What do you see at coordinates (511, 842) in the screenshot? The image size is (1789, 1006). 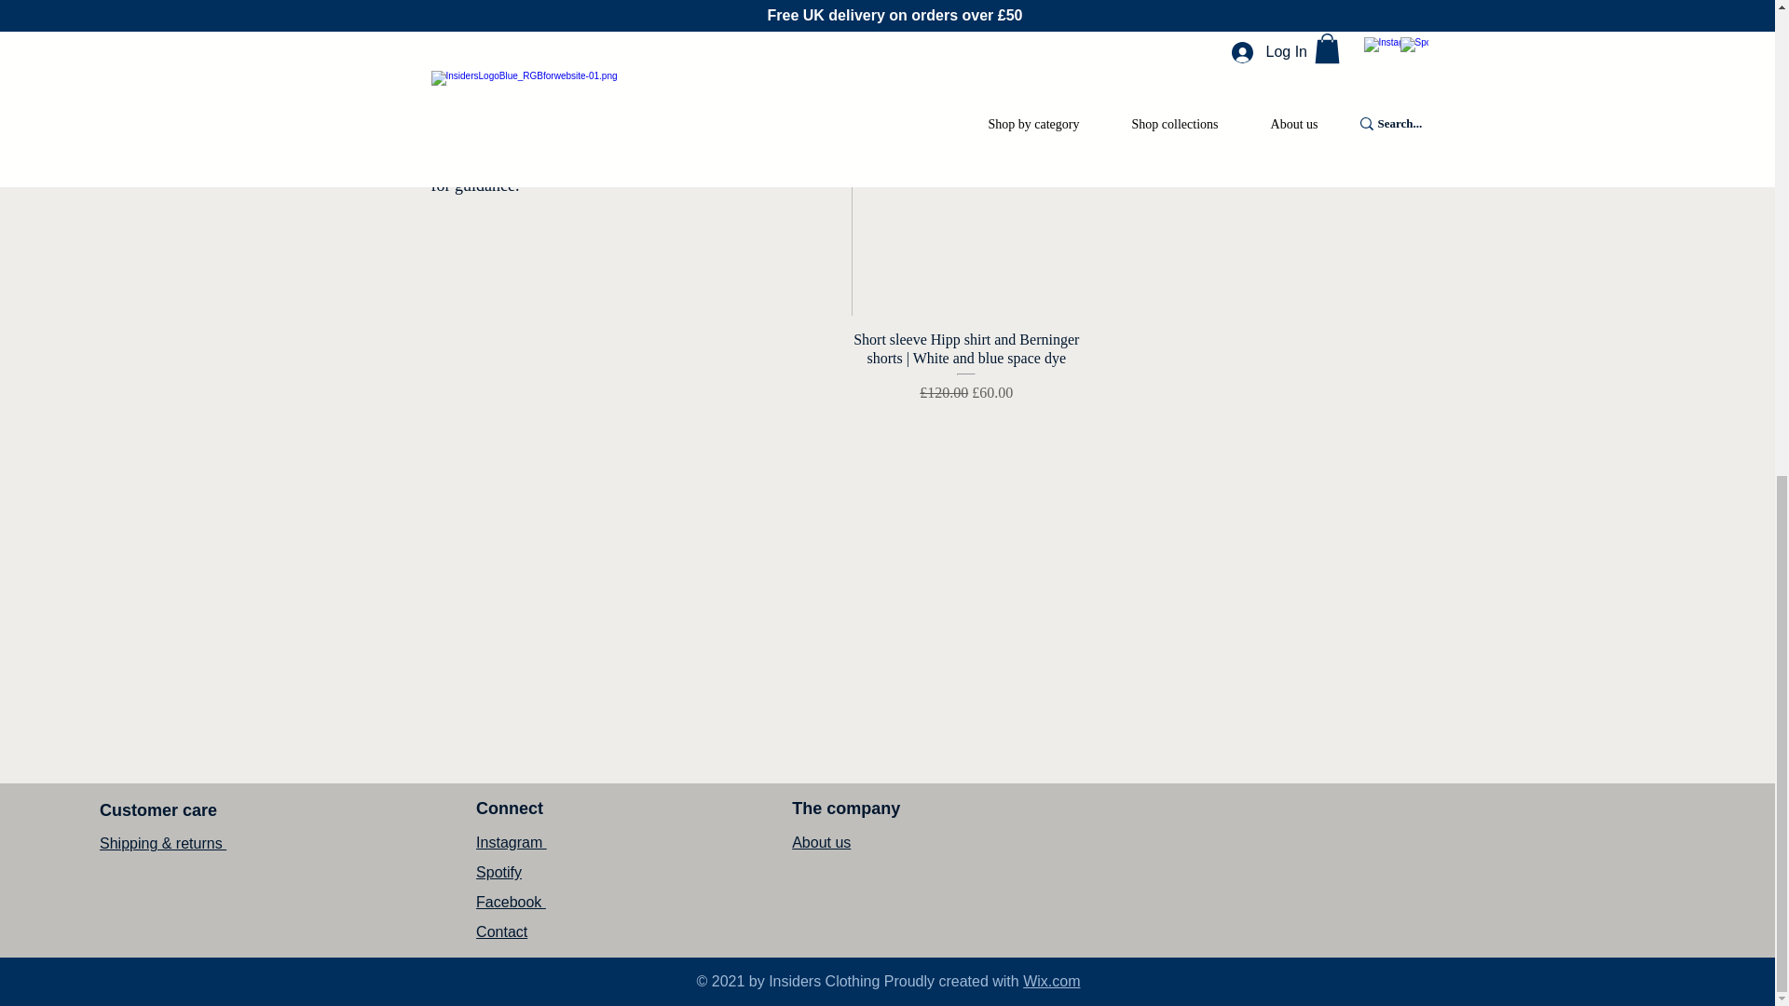 I see `Instagram ` at bounding box center [511, 842].